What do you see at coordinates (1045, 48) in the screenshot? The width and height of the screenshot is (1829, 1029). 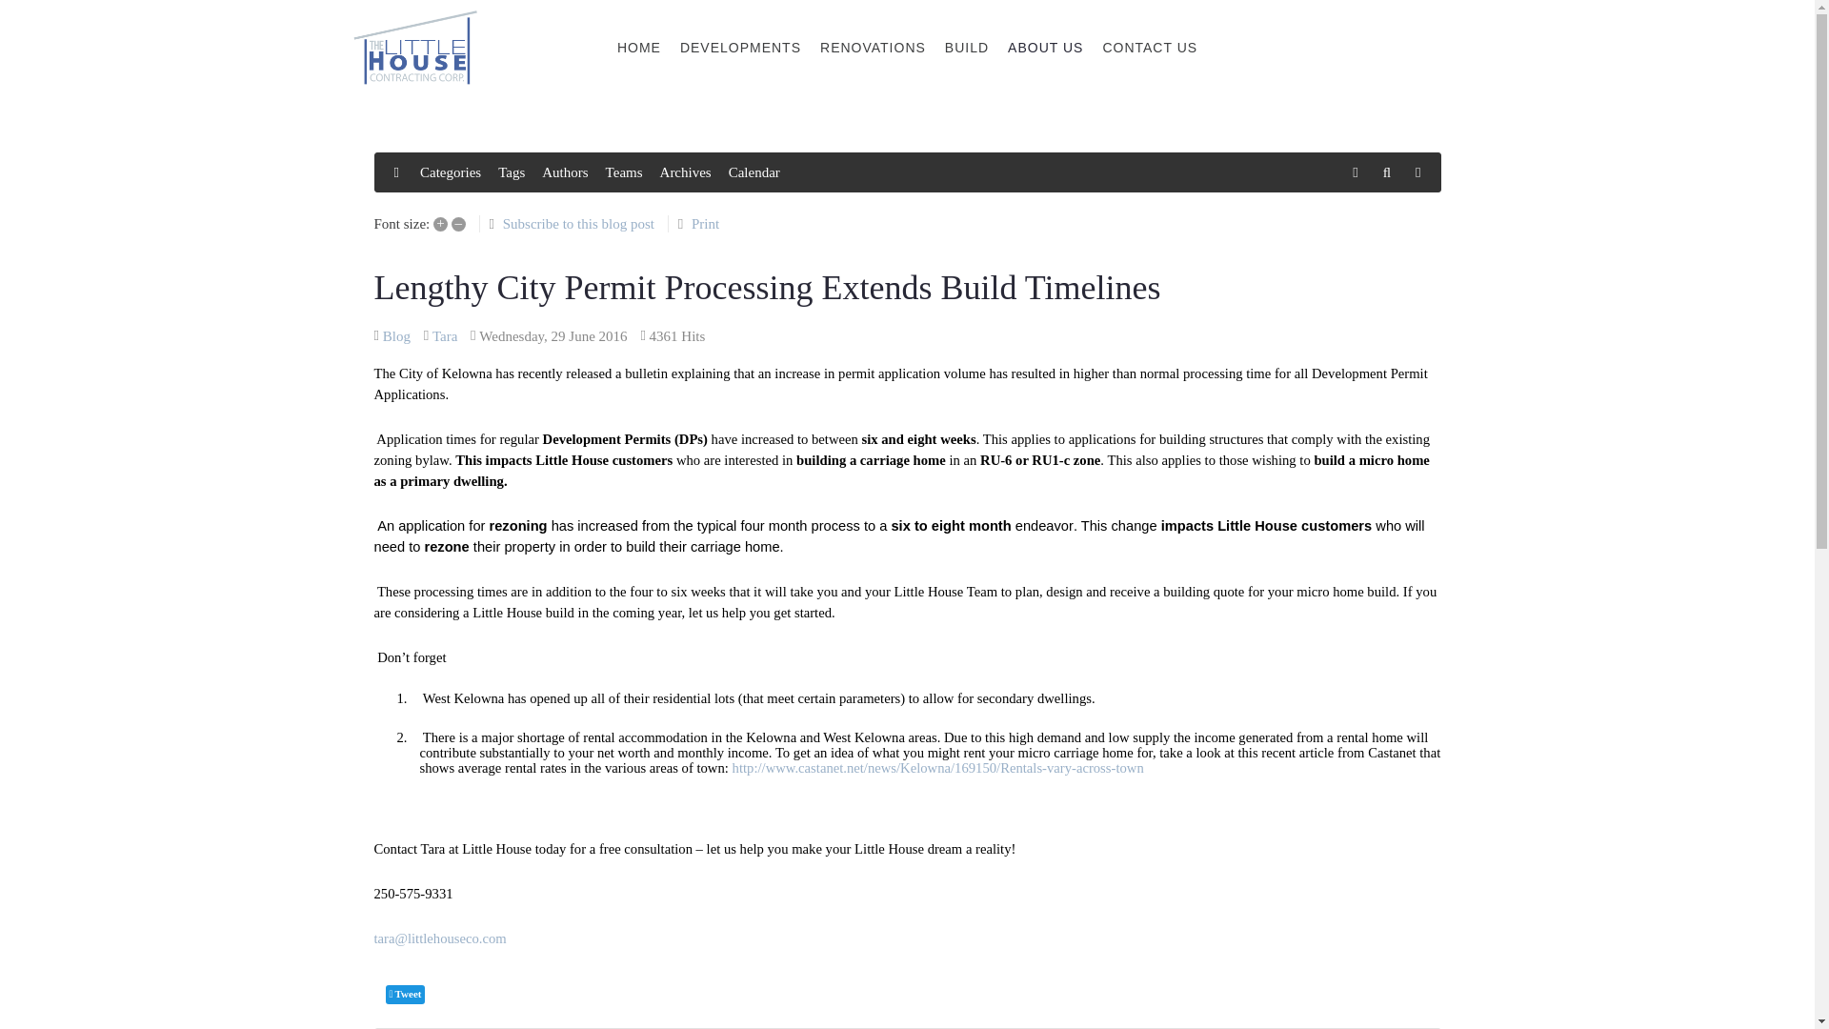 I see `ABOUT US` at bounding box center [1045, 48].